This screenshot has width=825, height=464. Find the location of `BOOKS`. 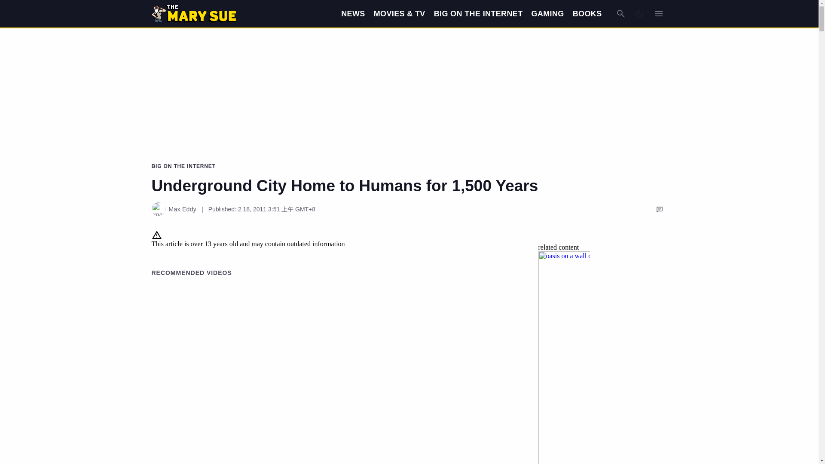

BOOKS is located at coordinates (587, 14).